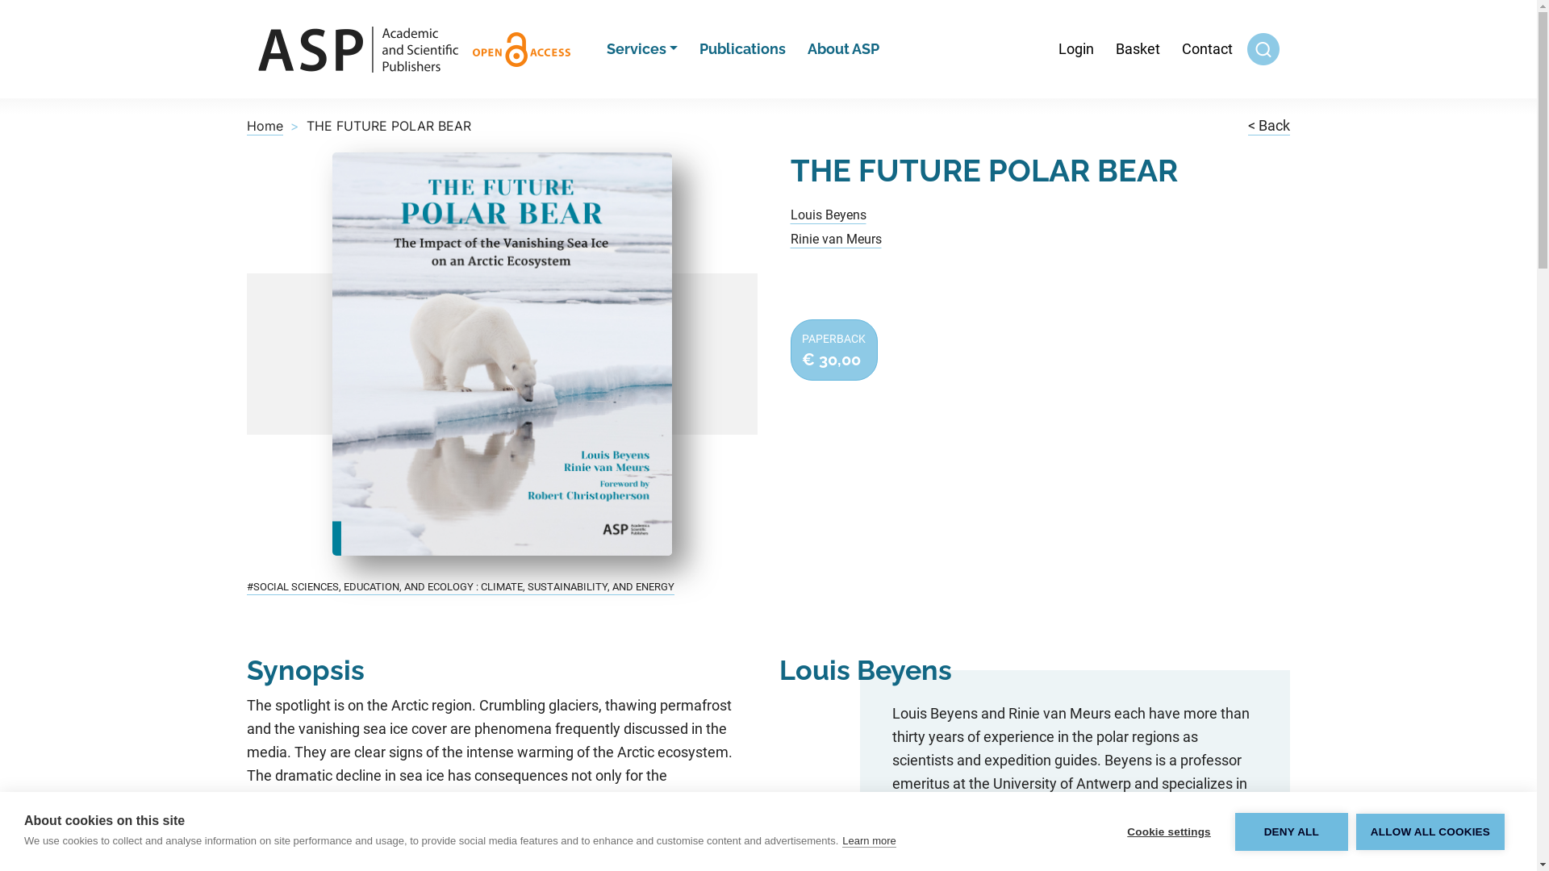 This screenshot has height=871, width=1549. What do you see at coordinates (1292, 832) in the screenshot?
I see `DENY ALL` at bounding box center [1292, 832].